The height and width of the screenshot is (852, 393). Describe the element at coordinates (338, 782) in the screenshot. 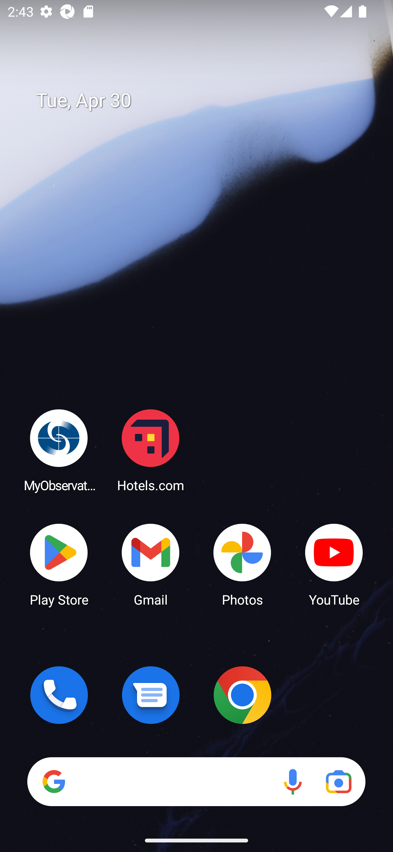

I see `Google Lens` at that location.